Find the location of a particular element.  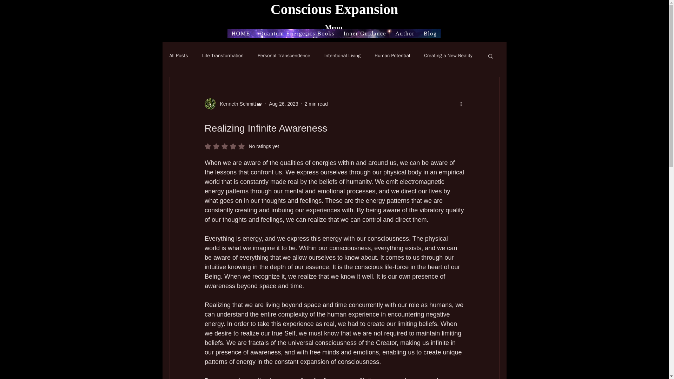

Creating a New Reality is located at coordinates (342, 56).